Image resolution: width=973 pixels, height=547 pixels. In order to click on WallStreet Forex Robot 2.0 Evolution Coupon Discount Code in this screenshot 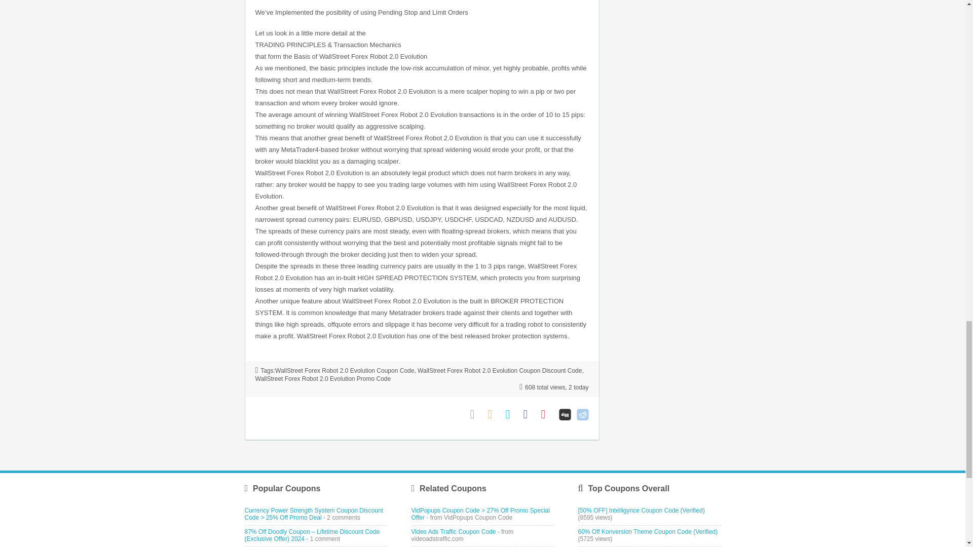, I will do `click(500, 370)`.